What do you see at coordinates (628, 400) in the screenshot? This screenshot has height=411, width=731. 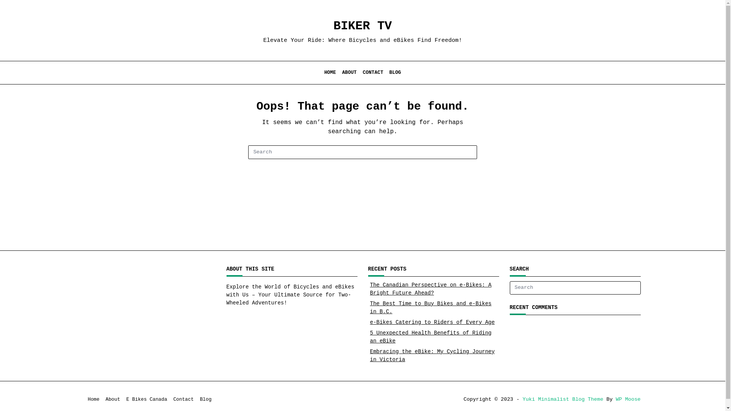 I see `WP Moose` at bounding box center [628, 400].